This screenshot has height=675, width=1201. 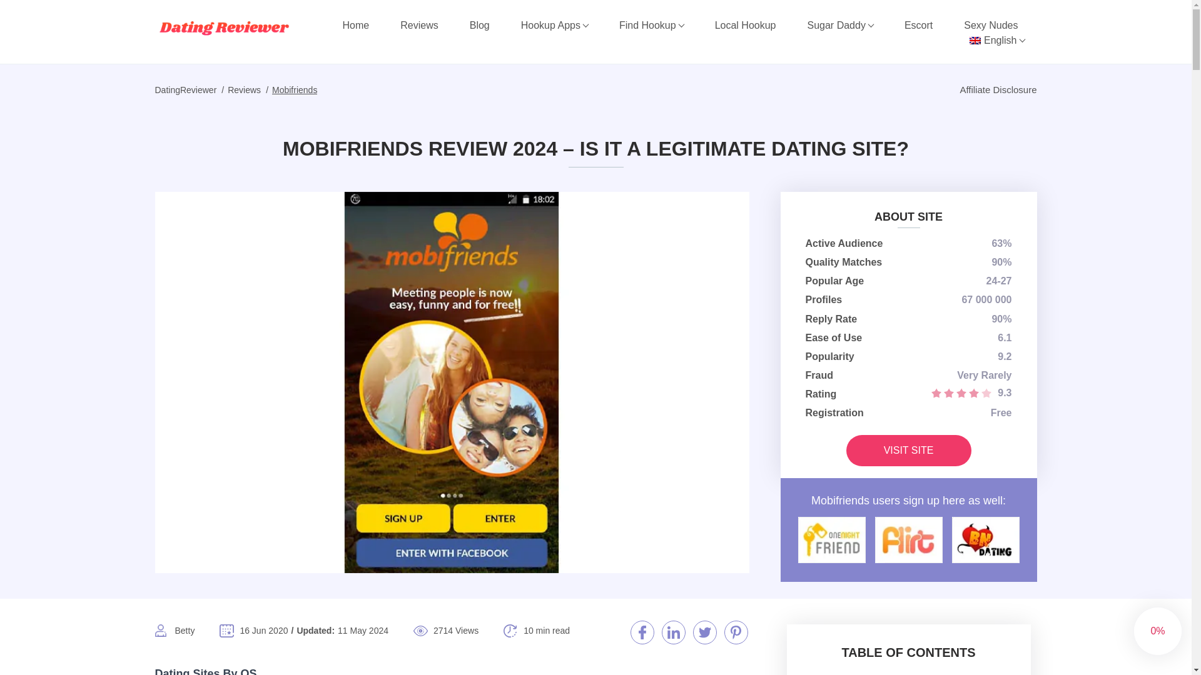 What do you see at coordinates (651, 25) in the screenshot?
I see `Find Hookup` at bounding box center [651, 25].